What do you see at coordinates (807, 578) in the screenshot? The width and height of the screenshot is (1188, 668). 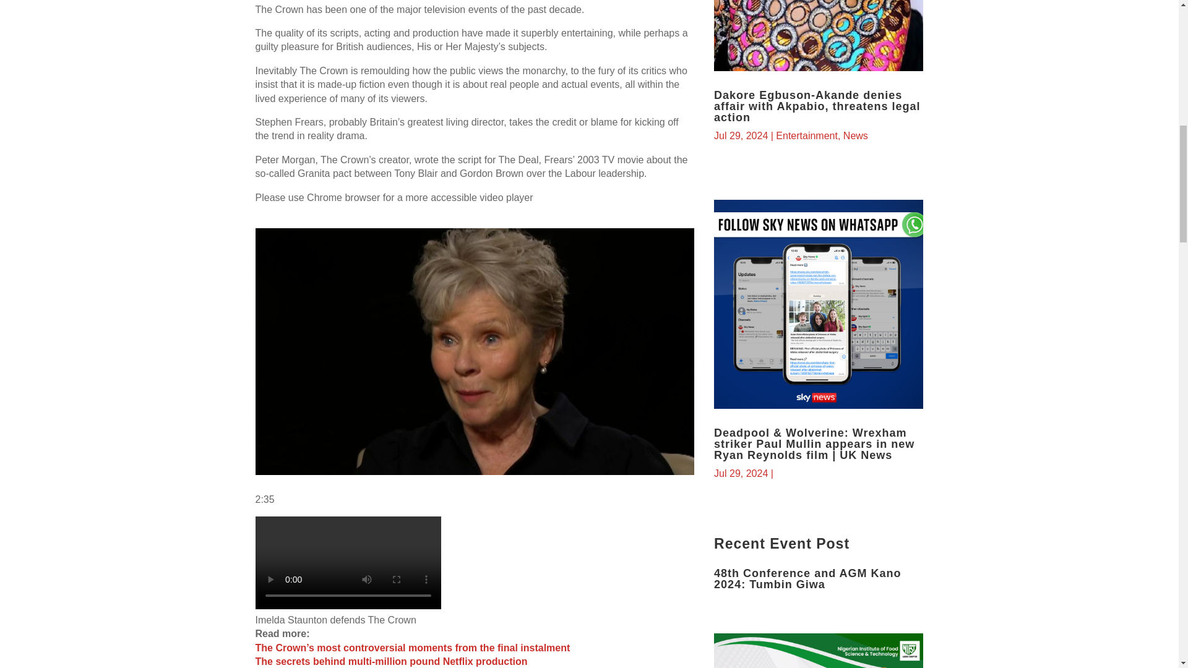 I see `48th Conference and AGM Kano 2024: Tumbin Giwa` at bounding box center [807, 578].